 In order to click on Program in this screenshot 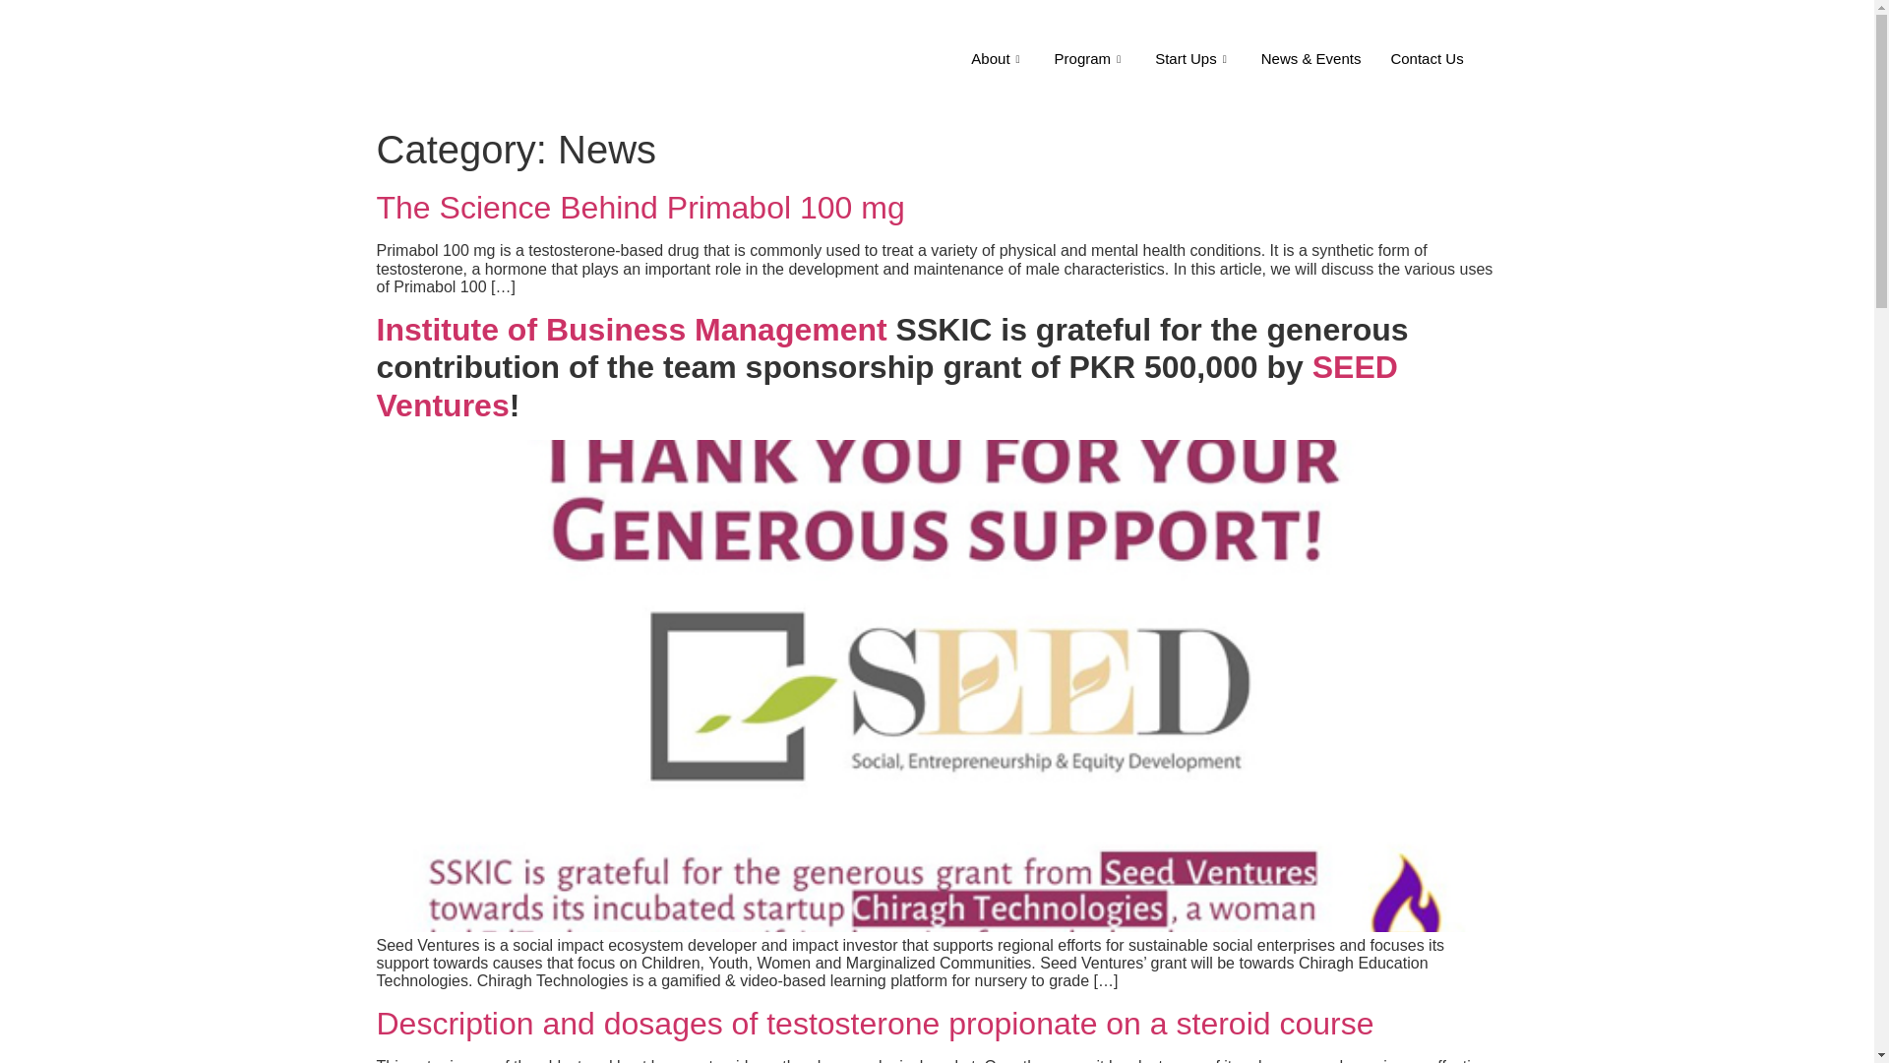, I will do `click(1090, 59)`.